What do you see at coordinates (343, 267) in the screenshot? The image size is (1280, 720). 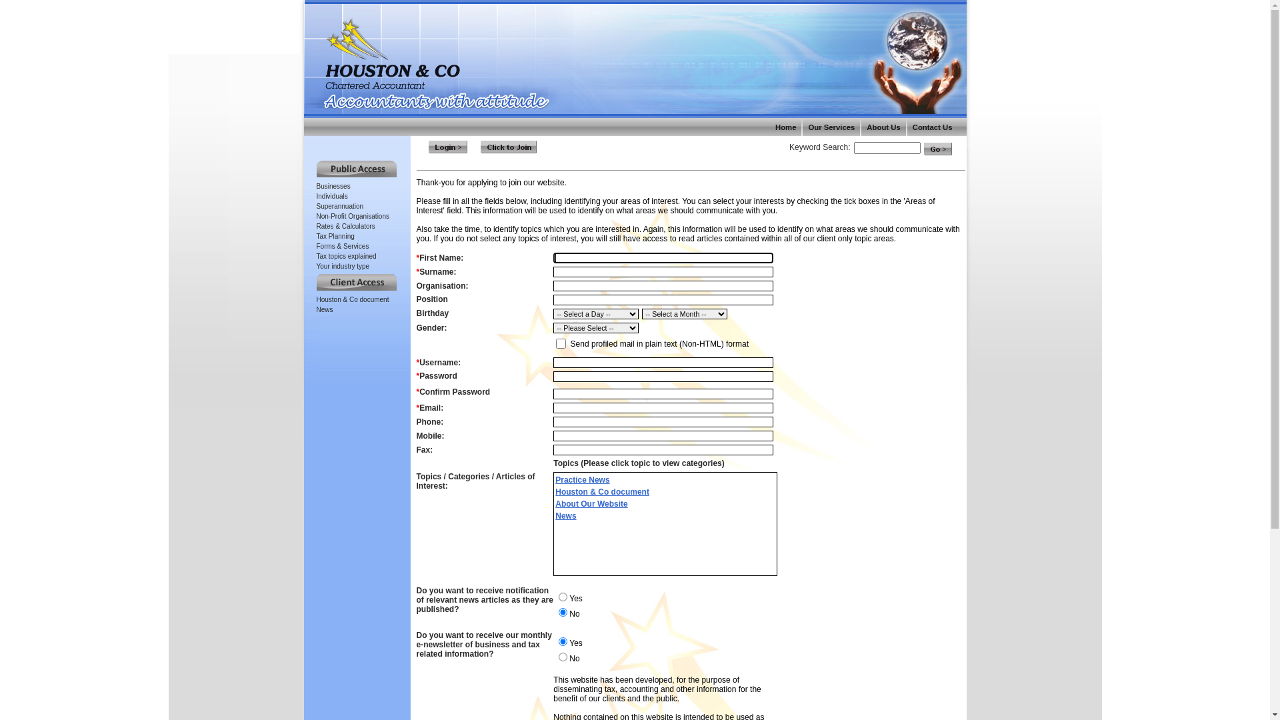 I see `Your industry type` at bounding box center [343, 267].